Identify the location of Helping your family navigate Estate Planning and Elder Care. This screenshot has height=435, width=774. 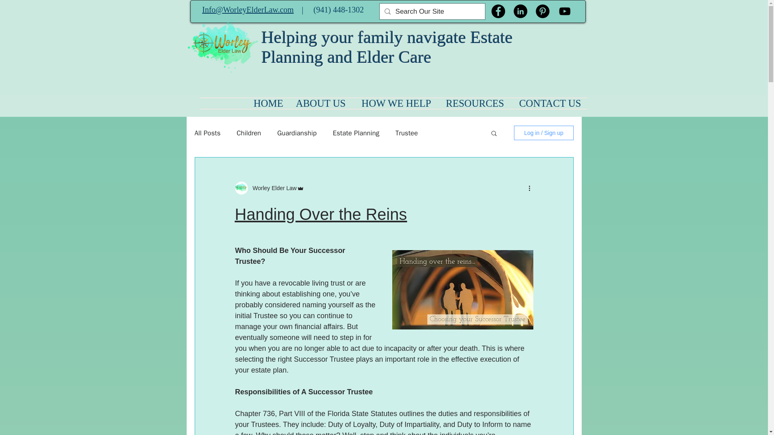
(387, 47).